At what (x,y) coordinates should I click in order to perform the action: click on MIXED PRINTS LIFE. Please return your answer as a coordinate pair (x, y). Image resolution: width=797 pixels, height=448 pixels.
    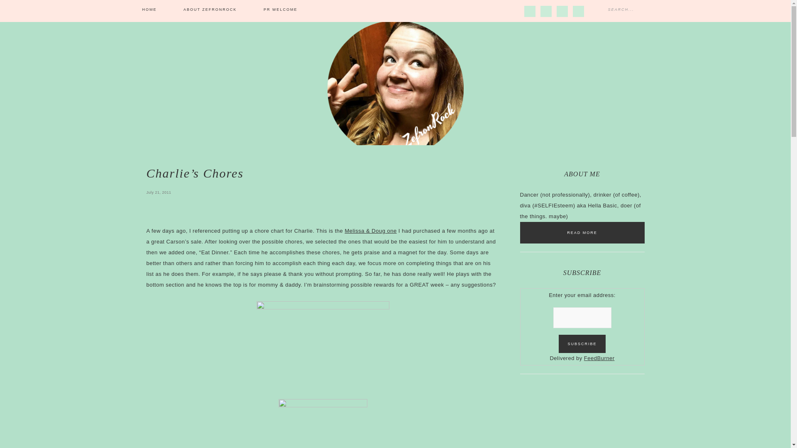
    Looking at the image, I should click on (395, 83).